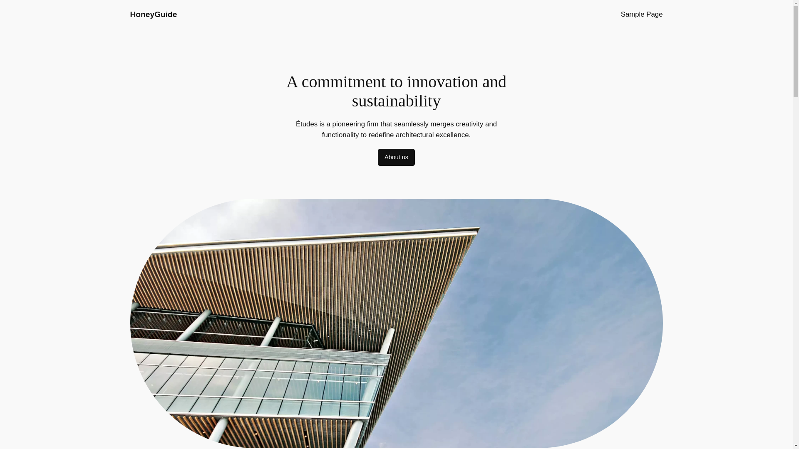 The width and height of the screenshot is (799, 449). Describe the element at coordinates (153, 14) in the screenshot. I see `HoneyGuide` at that location.